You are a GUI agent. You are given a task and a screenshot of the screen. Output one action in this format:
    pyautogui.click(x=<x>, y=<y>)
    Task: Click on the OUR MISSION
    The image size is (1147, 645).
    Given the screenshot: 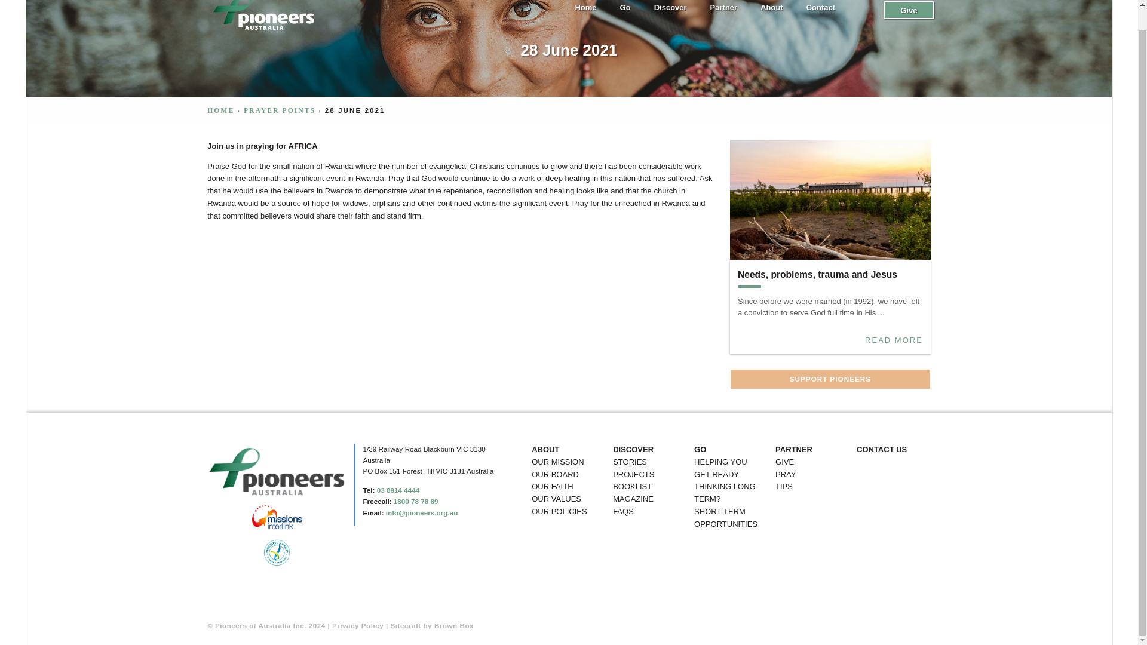 What is the action you would take?
    pyautogui.click(x=558, y=462)
    